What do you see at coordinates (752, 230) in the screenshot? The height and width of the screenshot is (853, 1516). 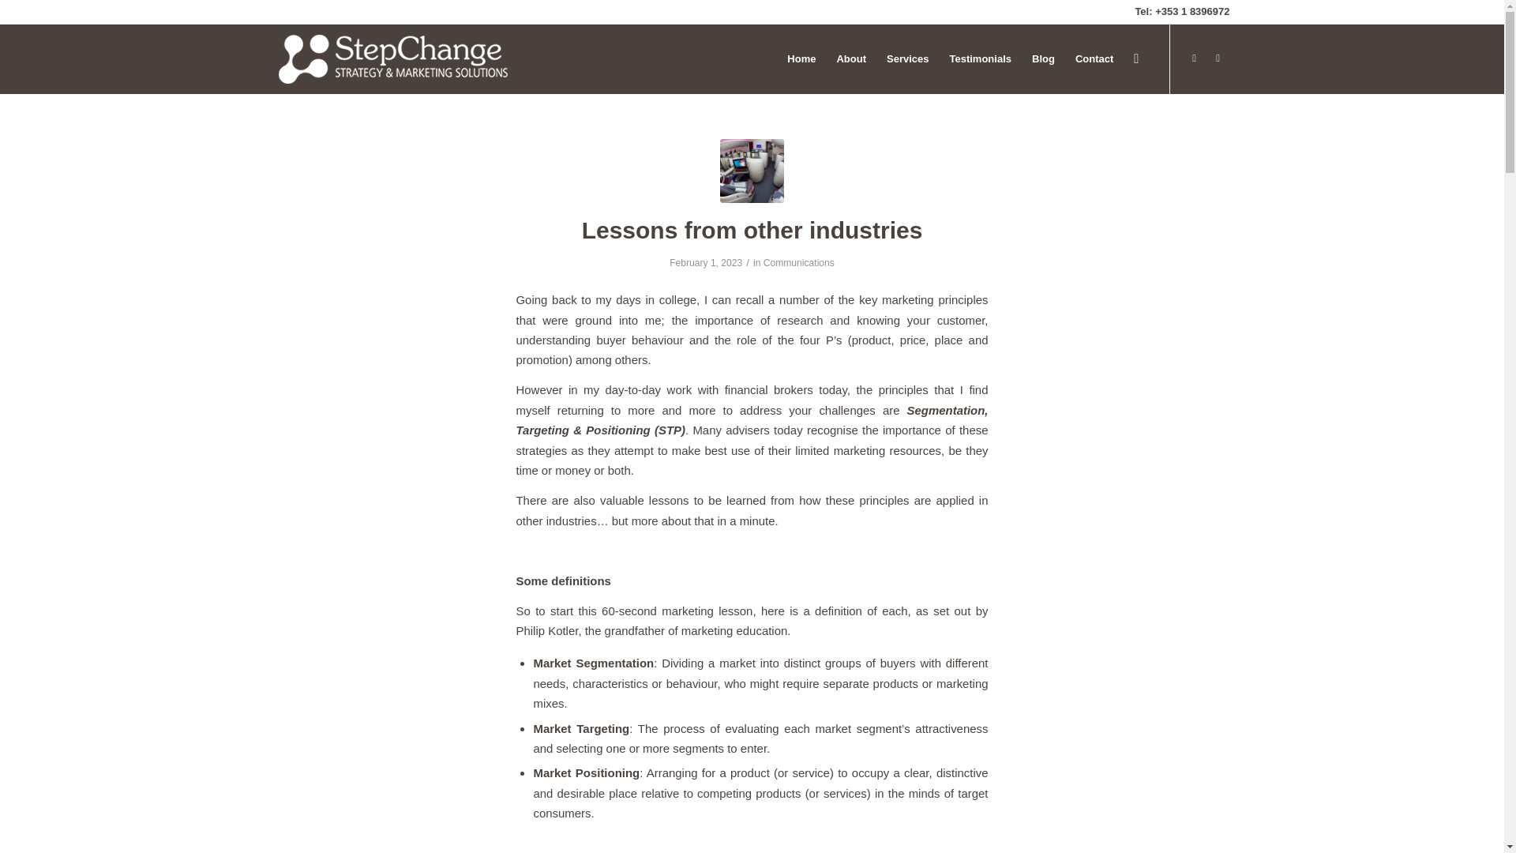 I see `Lessons from other industries` at bounding box center [752, 230].